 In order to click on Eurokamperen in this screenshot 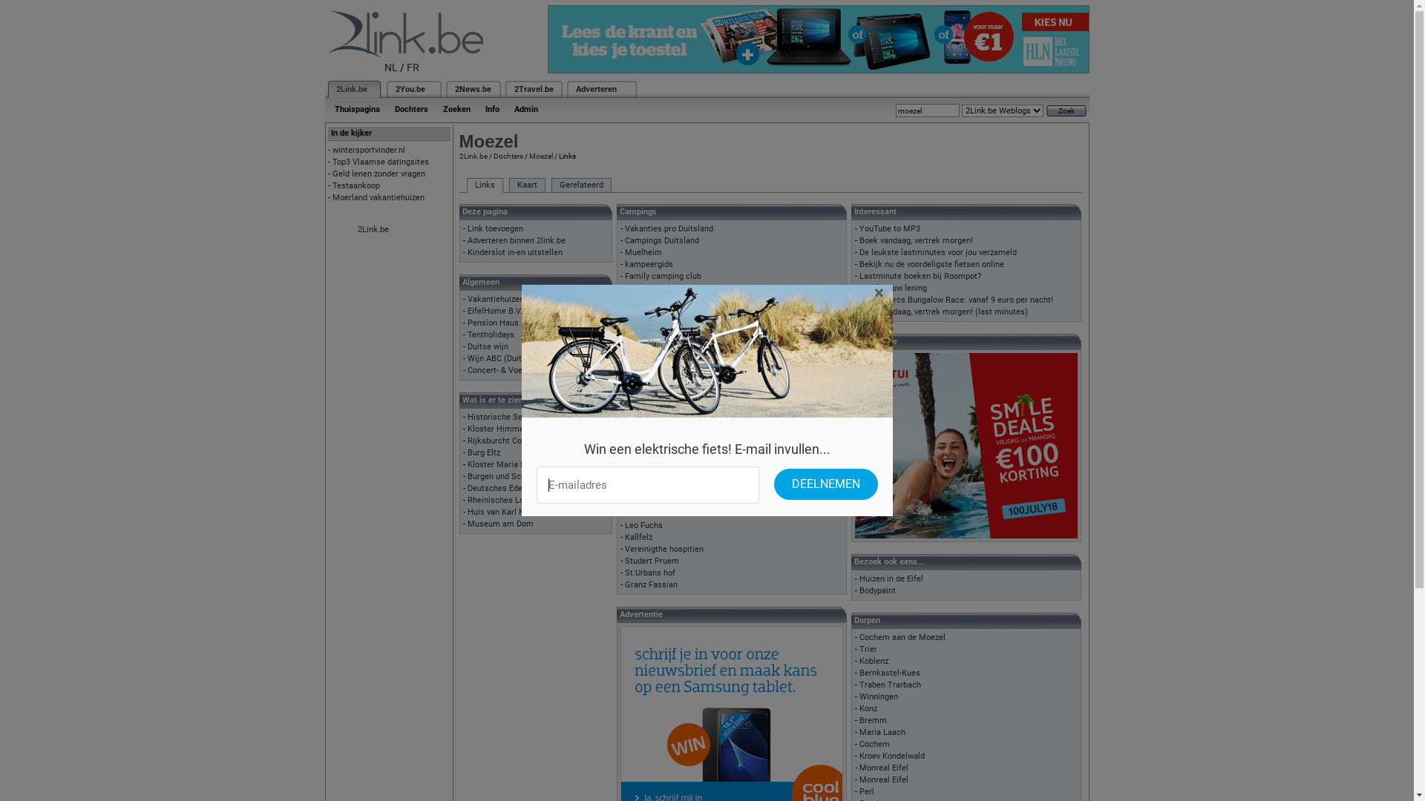, I will do `click(652, 311)`.